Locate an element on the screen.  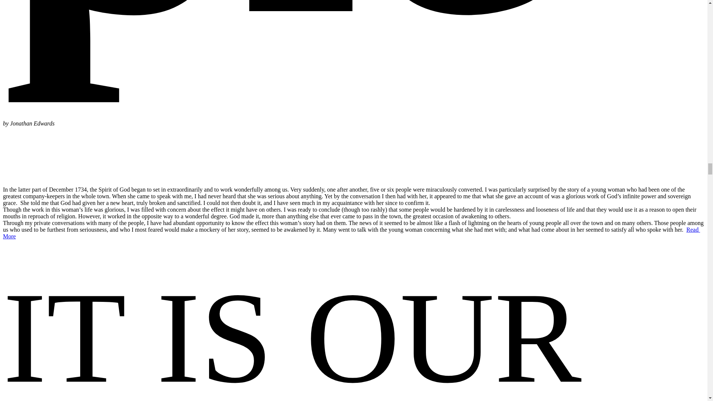
Read More is located at coordinates (351, 233).